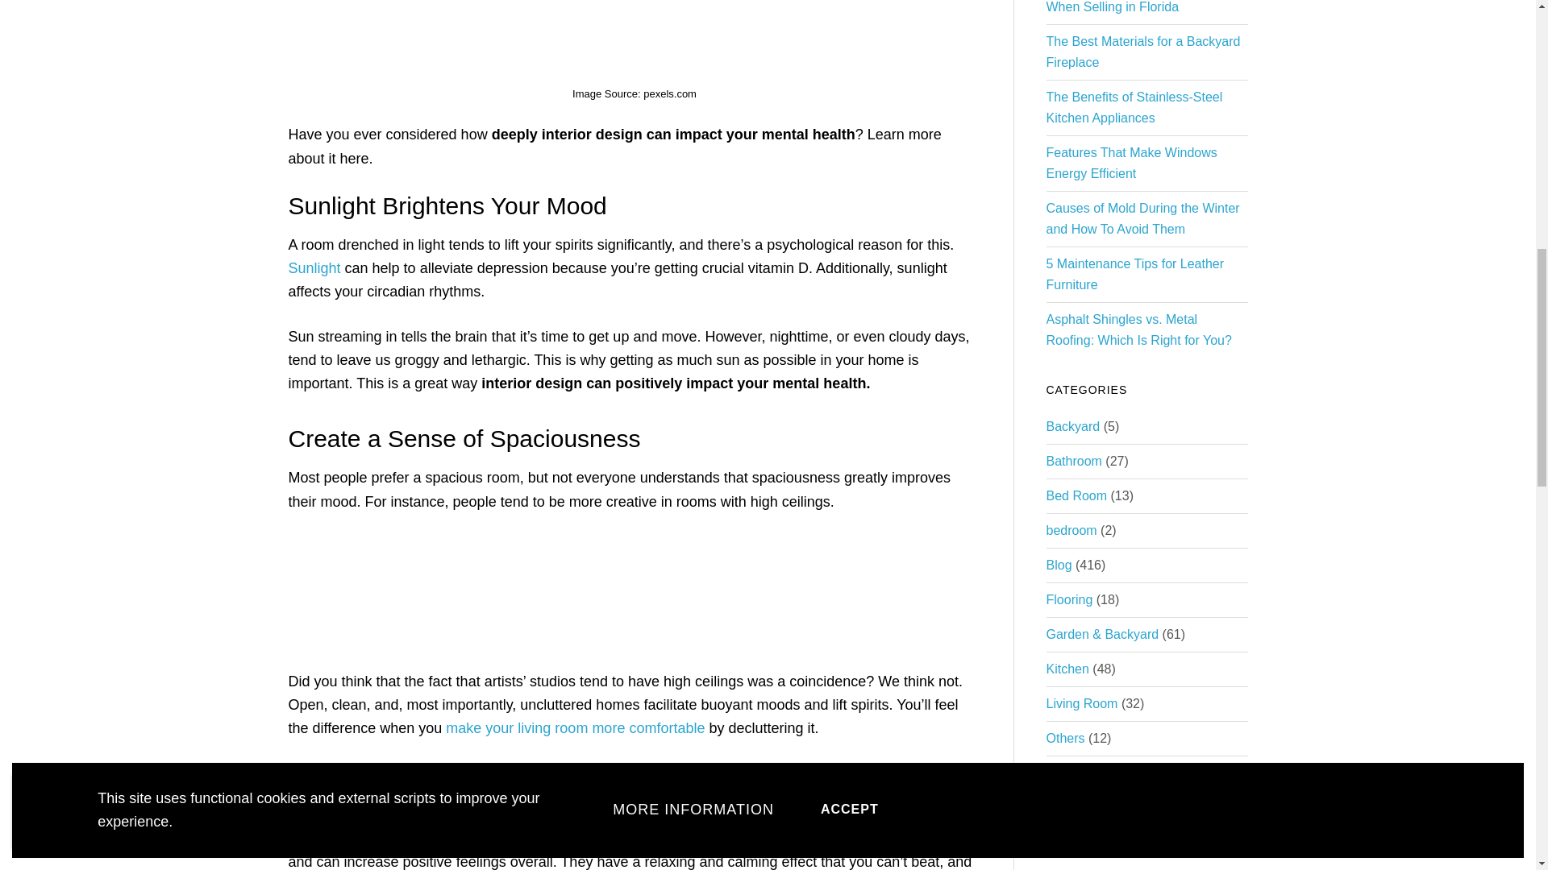 This screenshot has height=870, width=1548. What do you see at coordinates (574, 728) in the screenshot?
I see `make your living room more comfortable` at bounding box center [574, 728].